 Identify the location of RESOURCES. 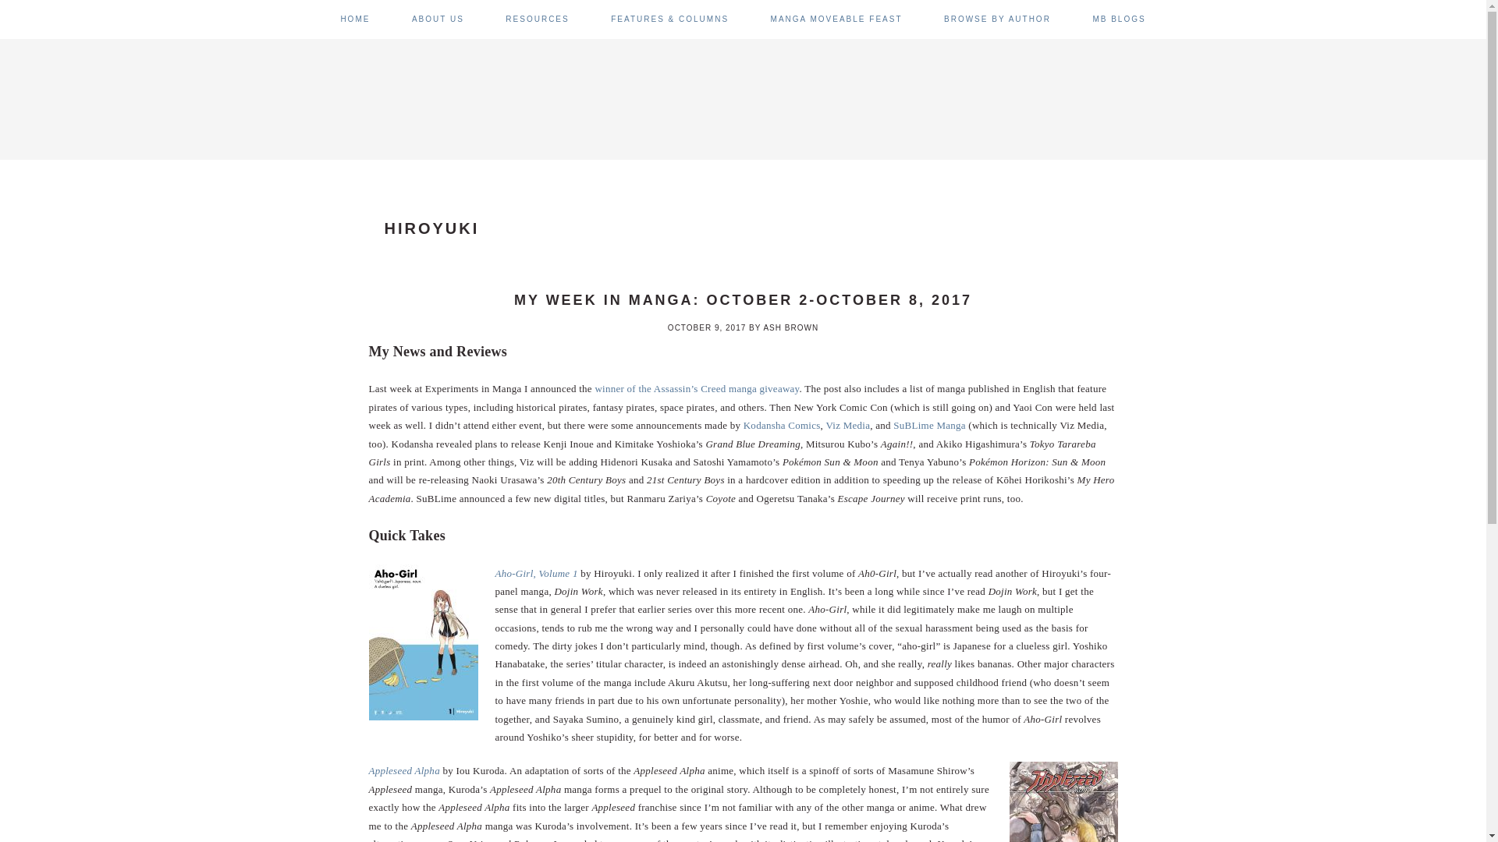
(537, 19).